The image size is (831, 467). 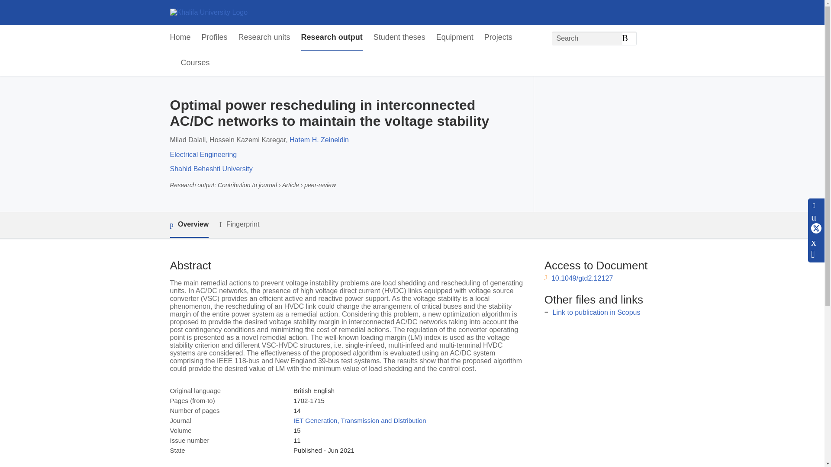 I want to click on Overview, so click(x=189, y=225).